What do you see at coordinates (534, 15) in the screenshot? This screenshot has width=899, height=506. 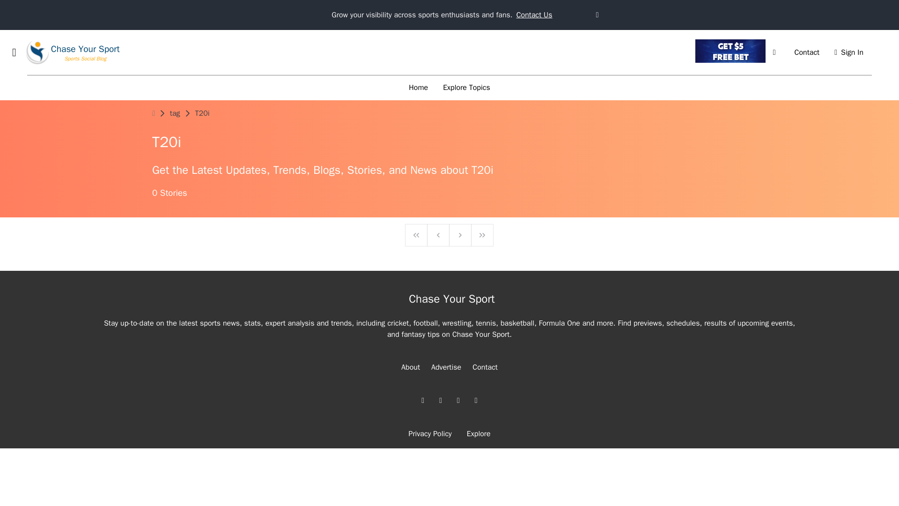 I see `Contact Us` at bounding box center [534, 15].